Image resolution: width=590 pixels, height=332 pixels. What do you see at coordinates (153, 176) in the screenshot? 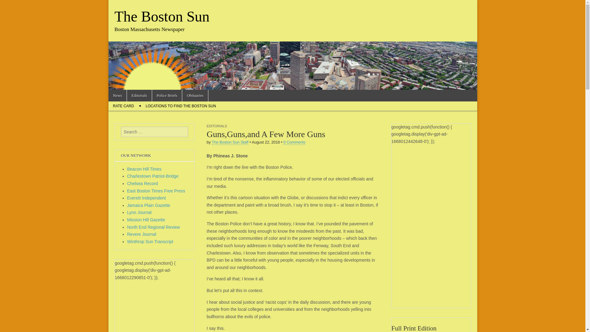
I see `Charlestown Patriot-Bridge` at bounding box center [153, 176].